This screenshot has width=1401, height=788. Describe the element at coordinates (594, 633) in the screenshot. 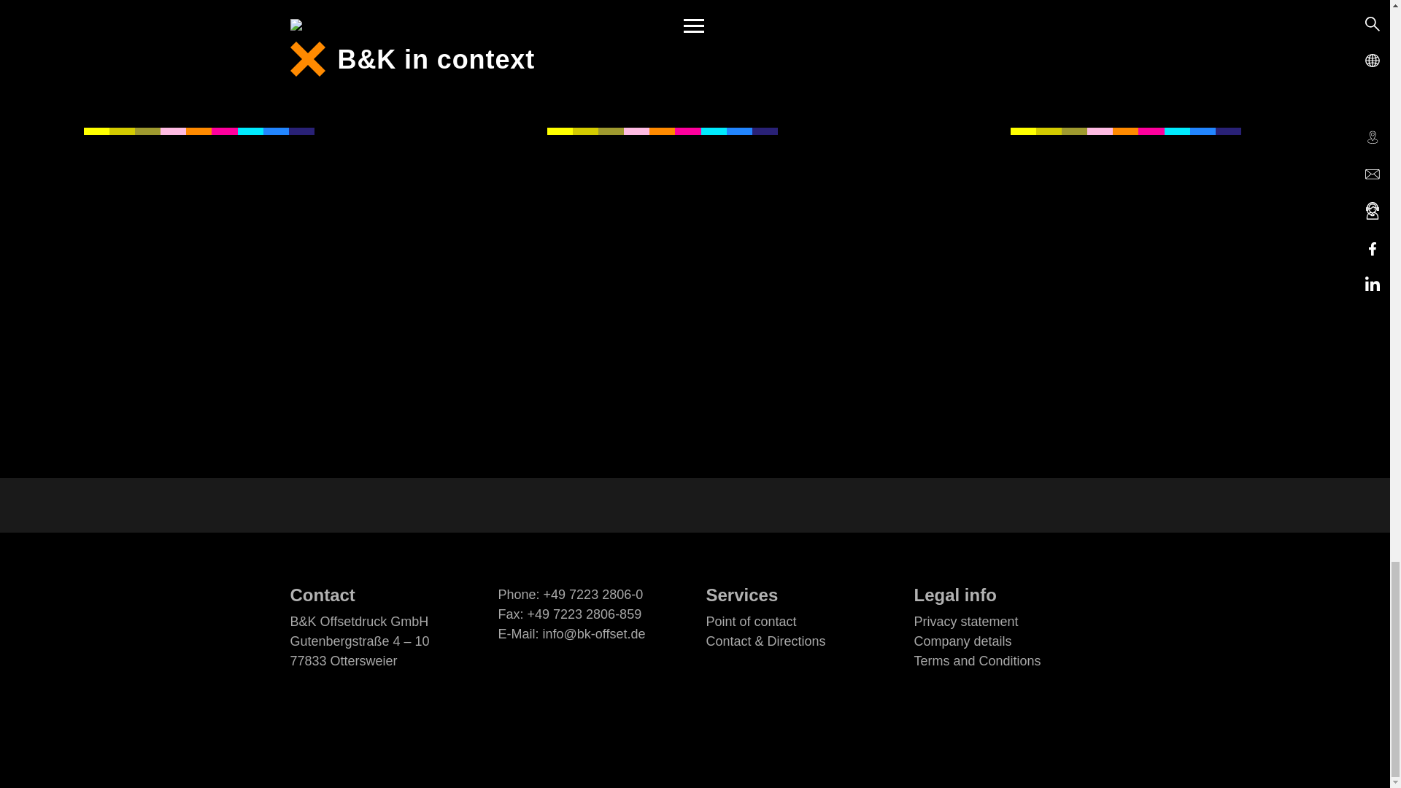

I see `E-Mail` at that location.